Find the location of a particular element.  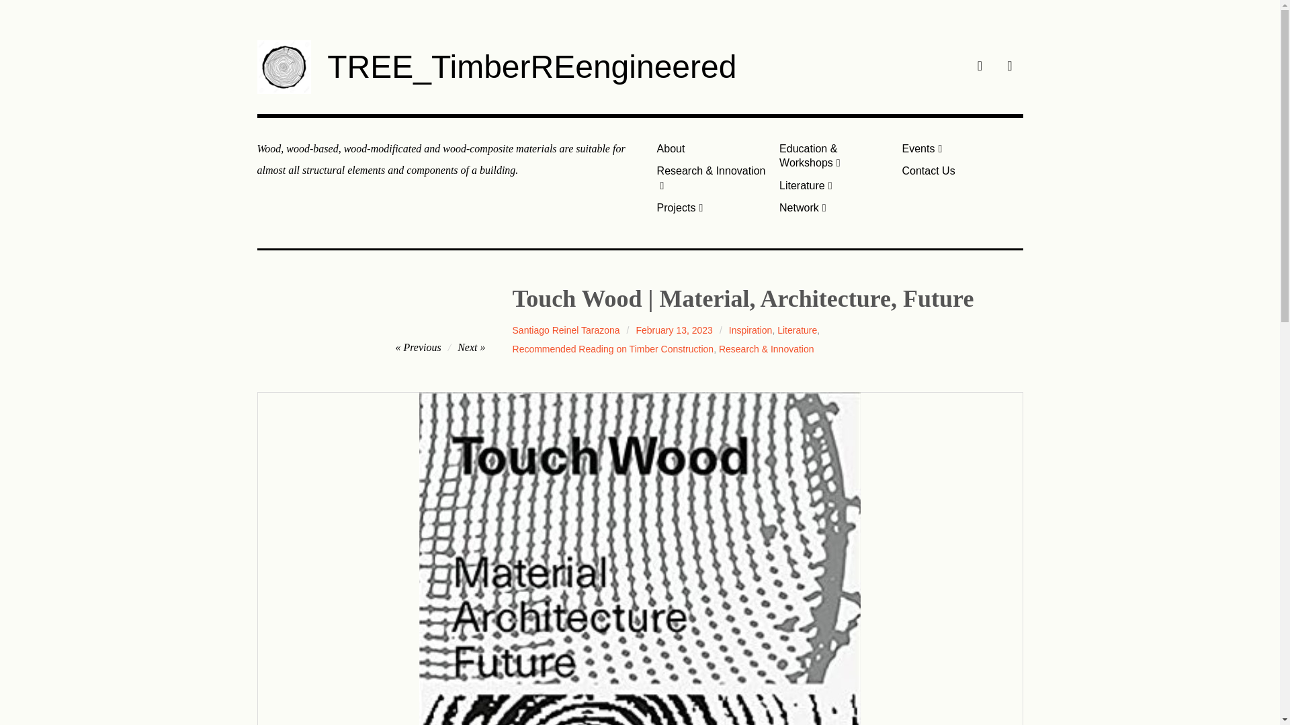

Ln is located at coordinates (980, 67).